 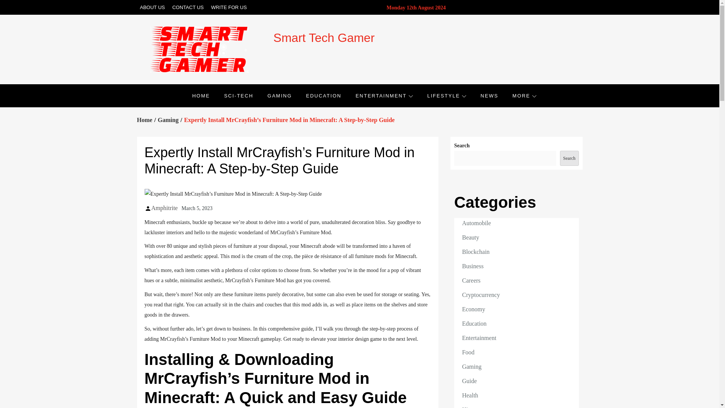 What do you see at coordinates (197, 208) in the screenshot?
I see `March 5, 2023` at bounding box center [197, 208].